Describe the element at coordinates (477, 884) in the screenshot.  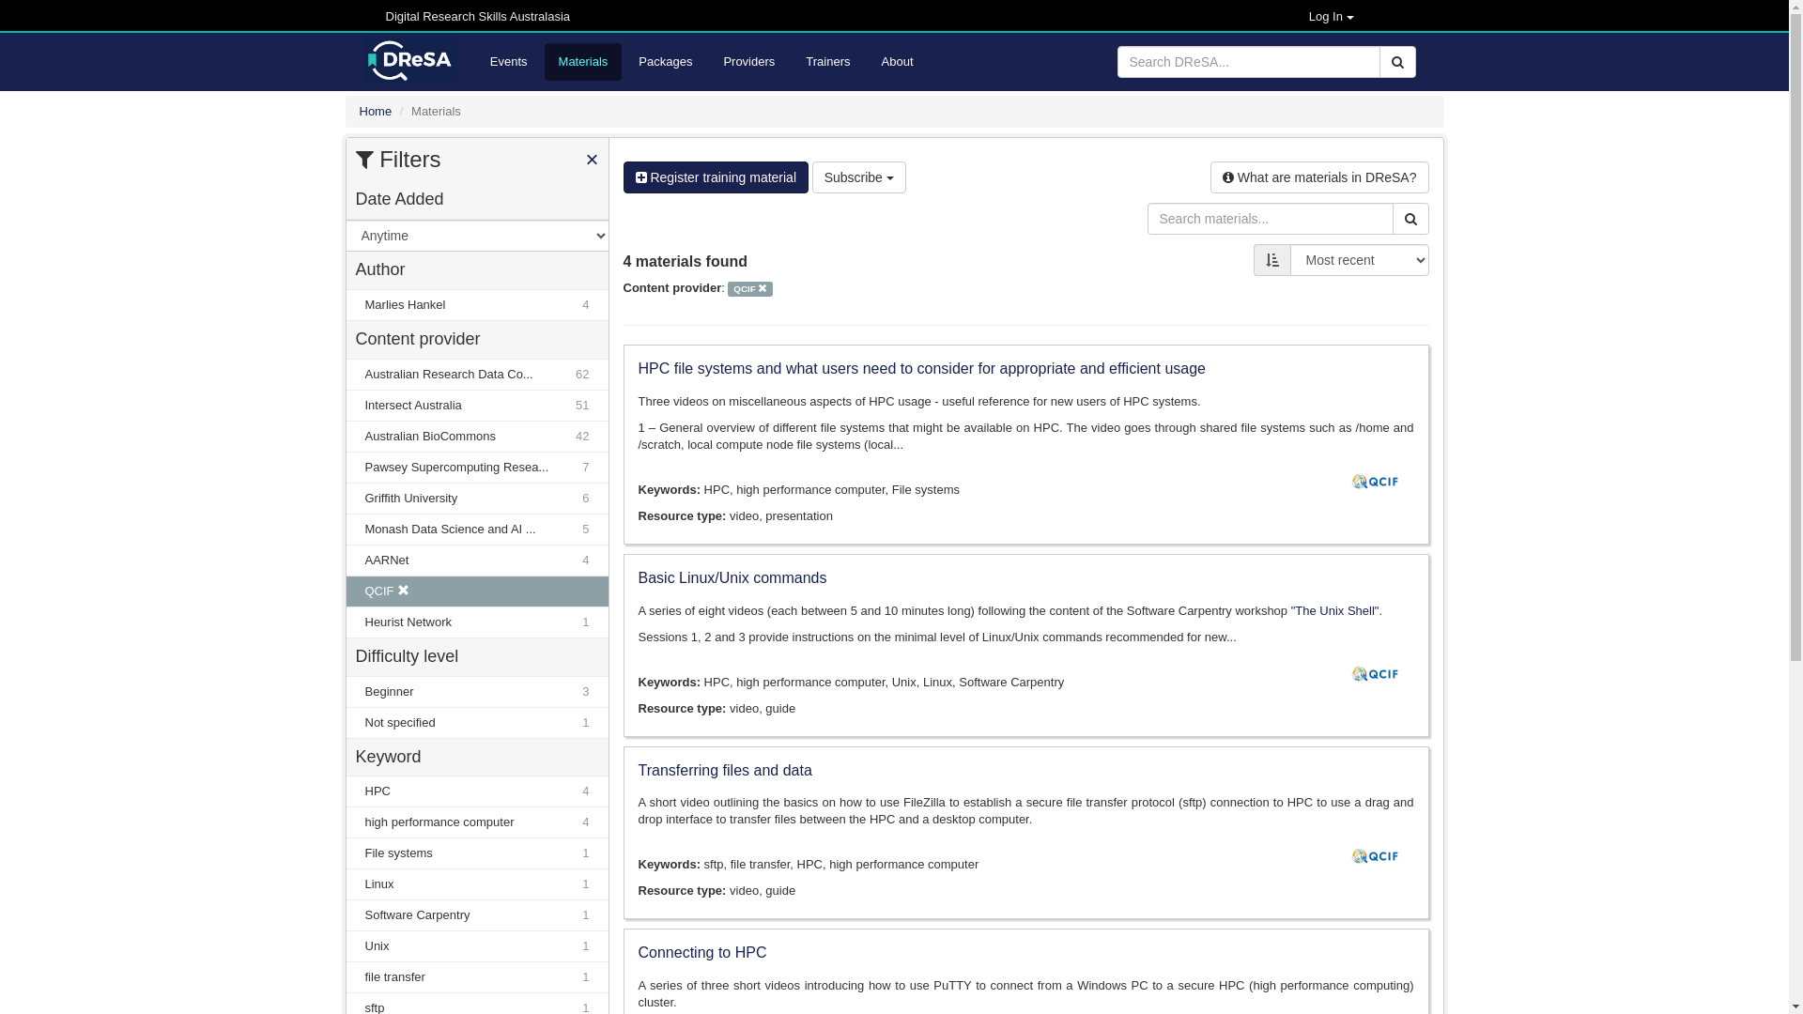
I see `Linux
1` at that location.